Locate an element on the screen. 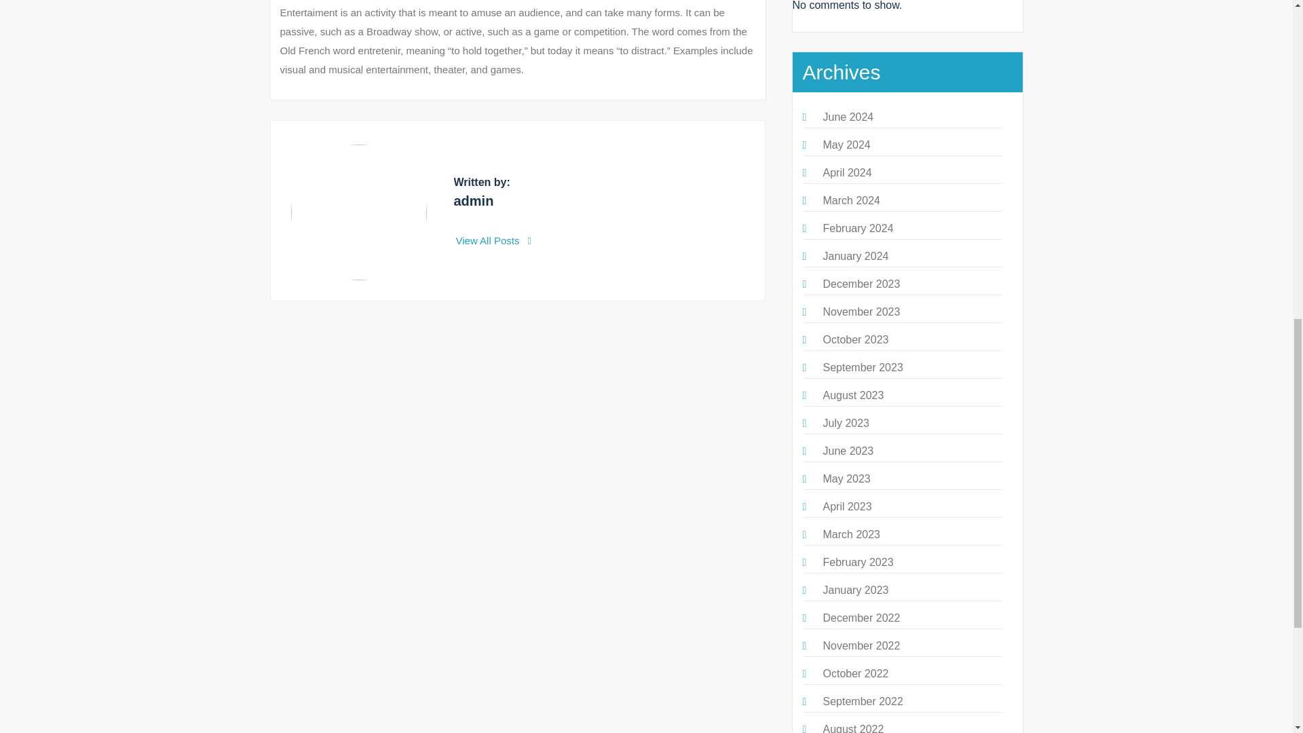 This screenshot has height=733, width=1303. October 2023 is located at coordinates (855, 339).